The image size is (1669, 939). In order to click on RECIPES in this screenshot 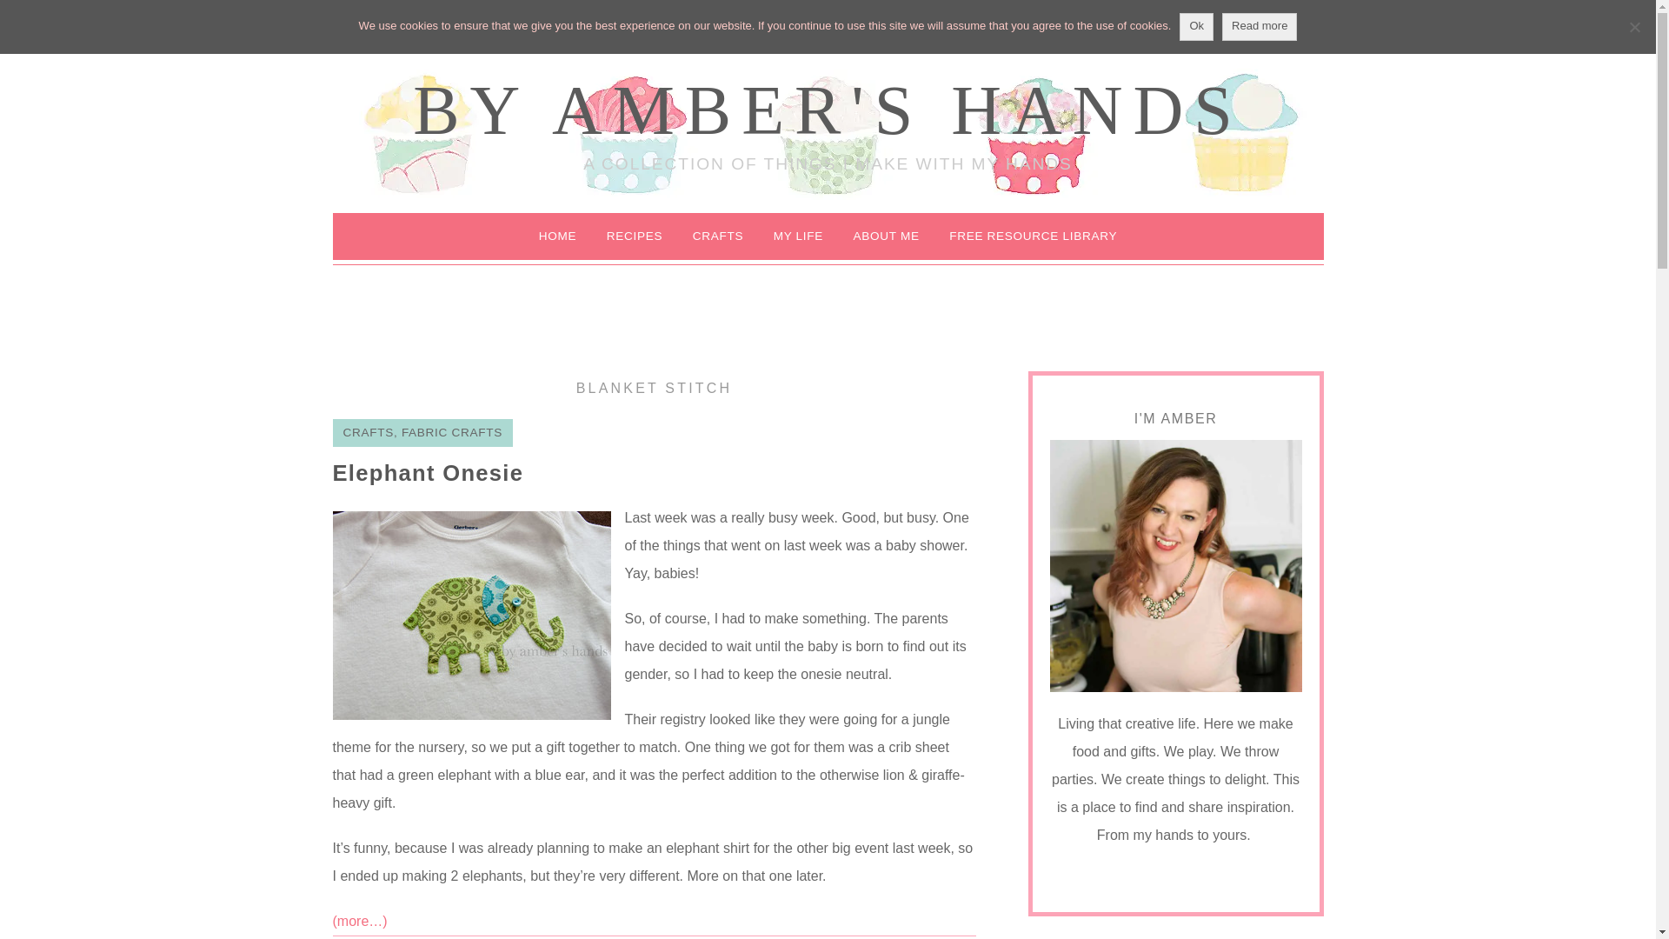, I will do `click(635, 236)`.